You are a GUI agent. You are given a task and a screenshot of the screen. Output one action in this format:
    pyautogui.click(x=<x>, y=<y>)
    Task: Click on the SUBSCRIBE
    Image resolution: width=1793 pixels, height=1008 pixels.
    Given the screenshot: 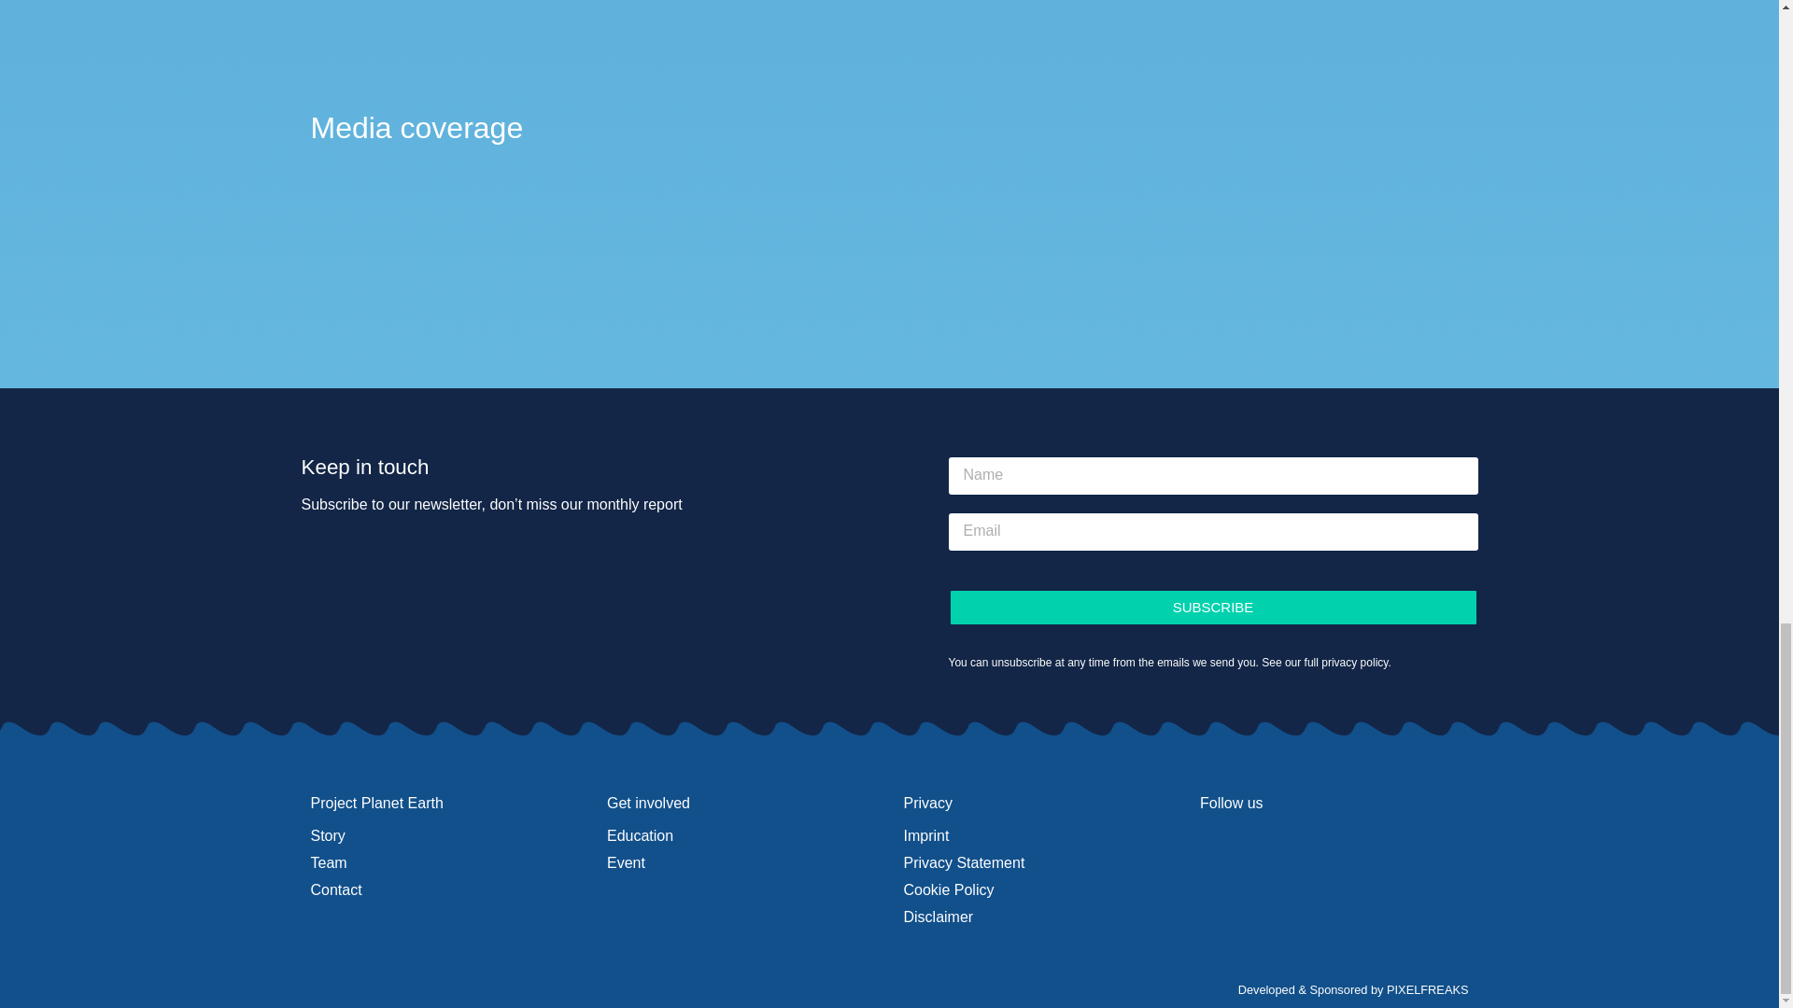 What is the action you would take?
    pyautogui.click(x=1212, y=607)
    